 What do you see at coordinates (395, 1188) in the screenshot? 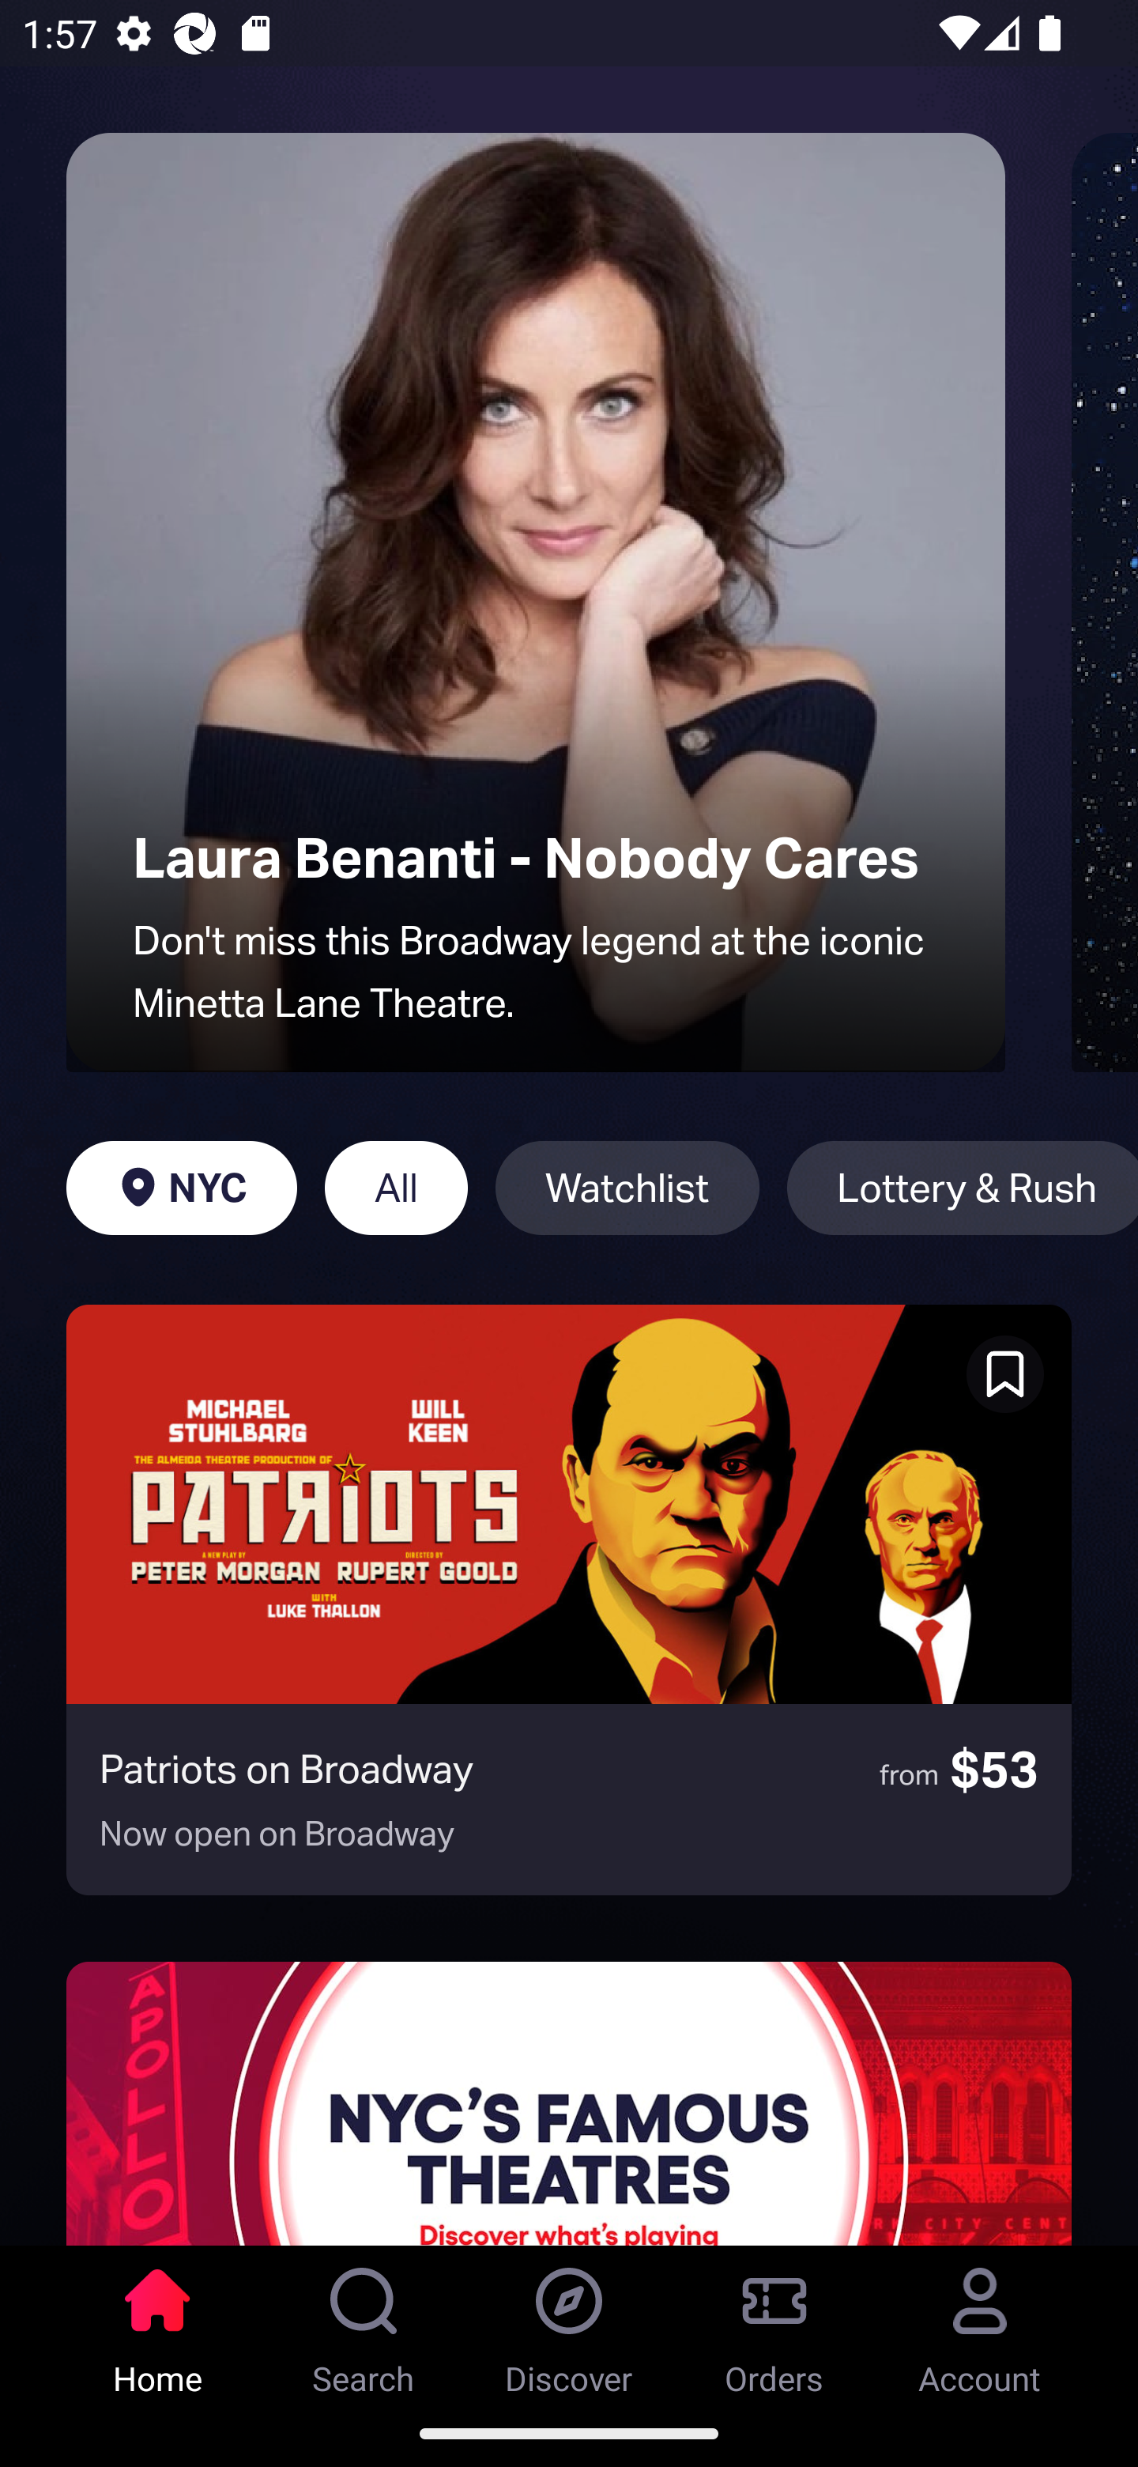
I see `All` at bounding box center [395, 1188].